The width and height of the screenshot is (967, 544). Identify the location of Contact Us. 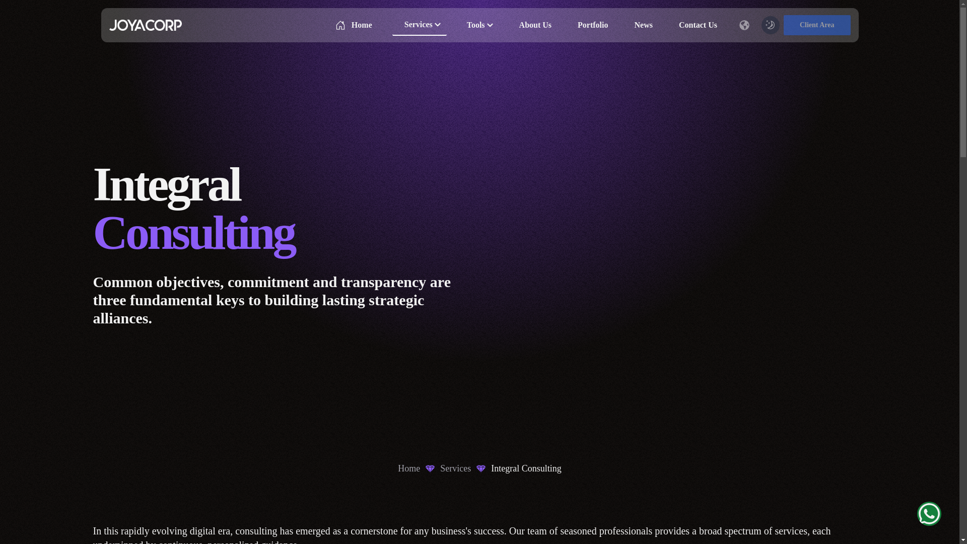
(695, 25).